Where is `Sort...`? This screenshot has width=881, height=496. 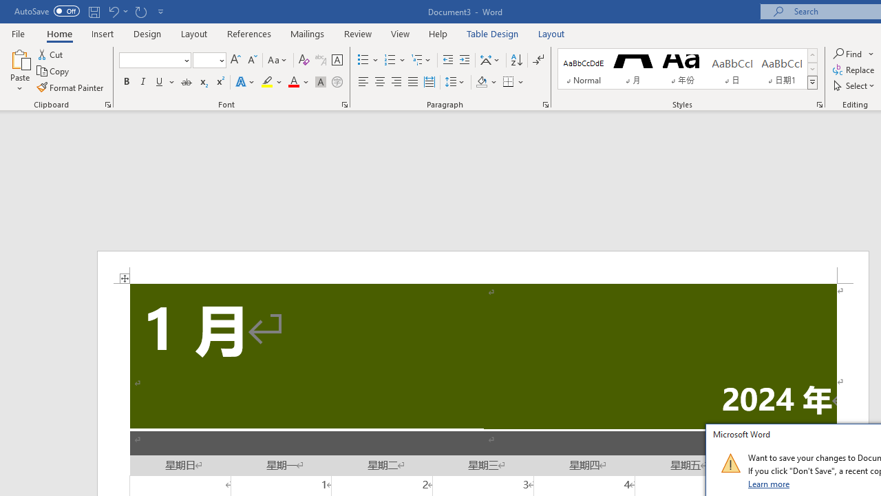 Sort... is located at coordinates (516, 61).